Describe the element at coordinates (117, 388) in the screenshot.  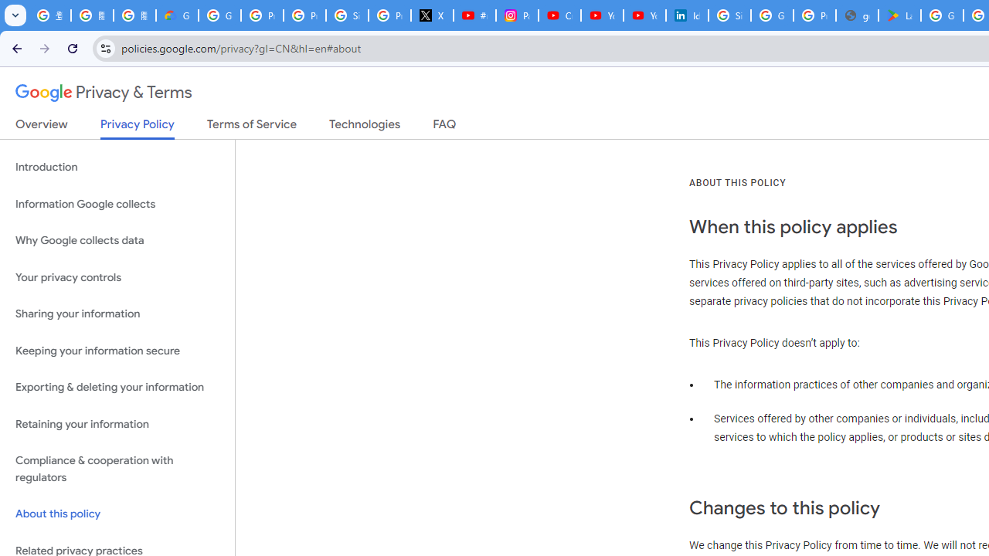
I see `Exporting & deleting your information` at that location.